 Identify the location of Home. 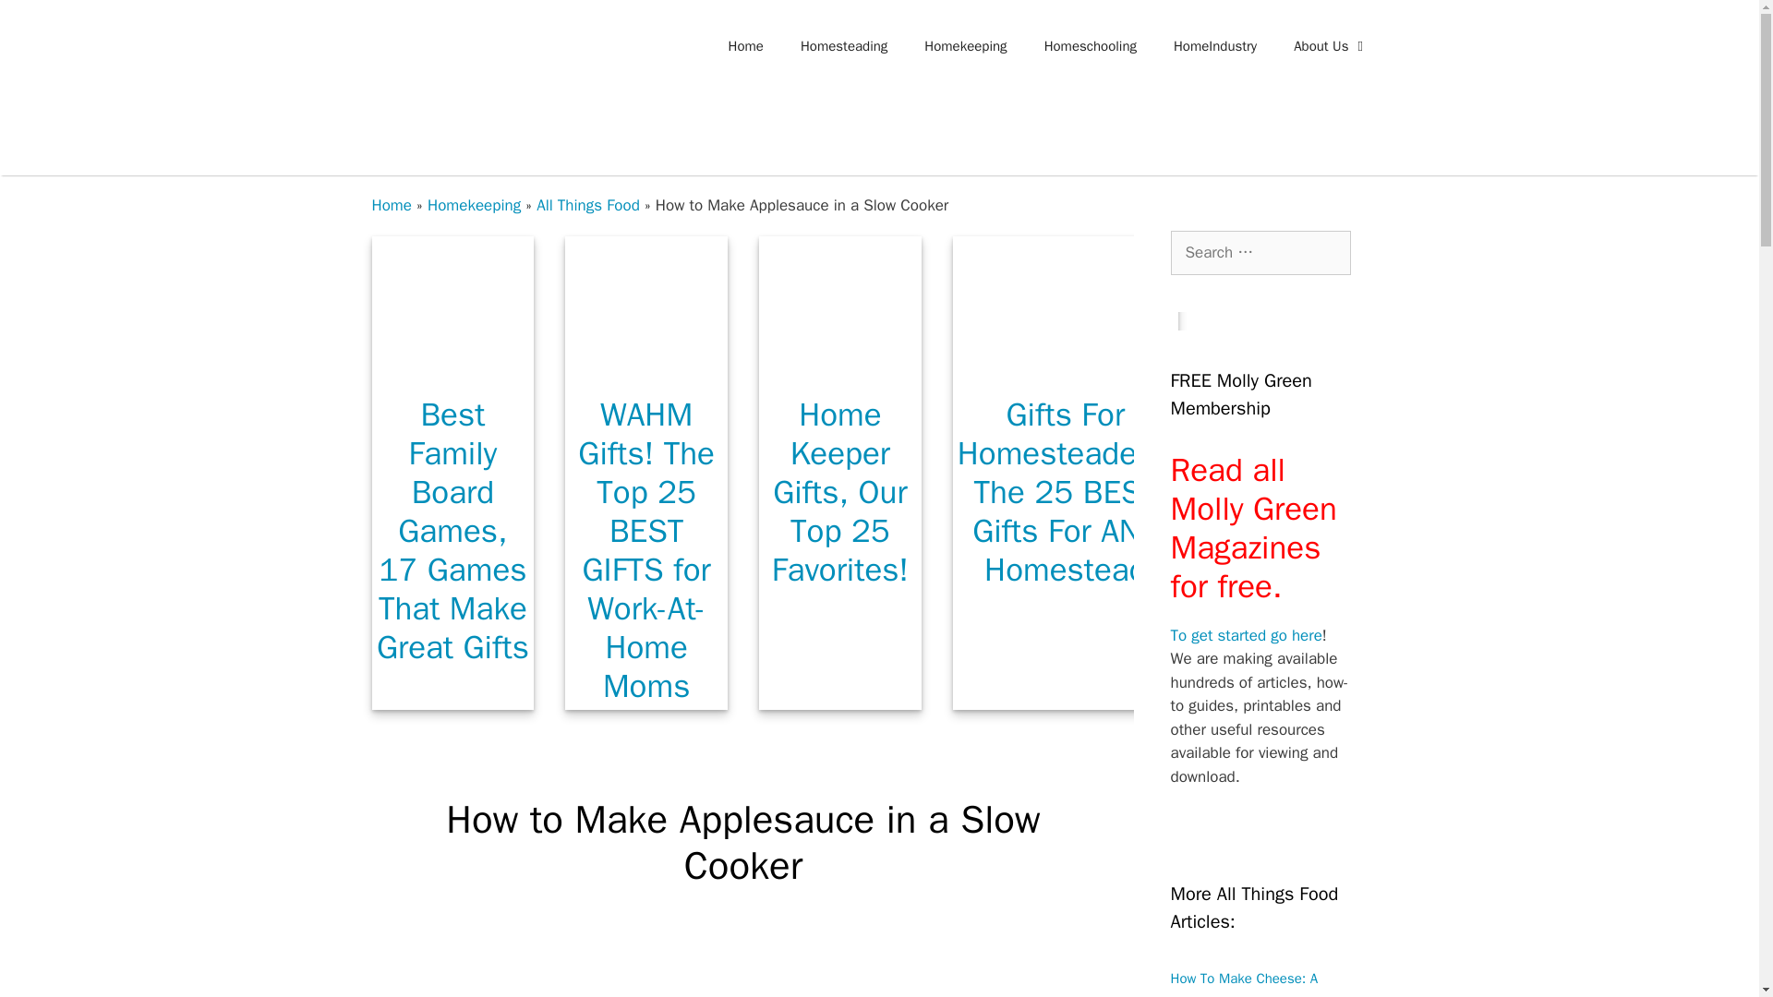
(746, 46).